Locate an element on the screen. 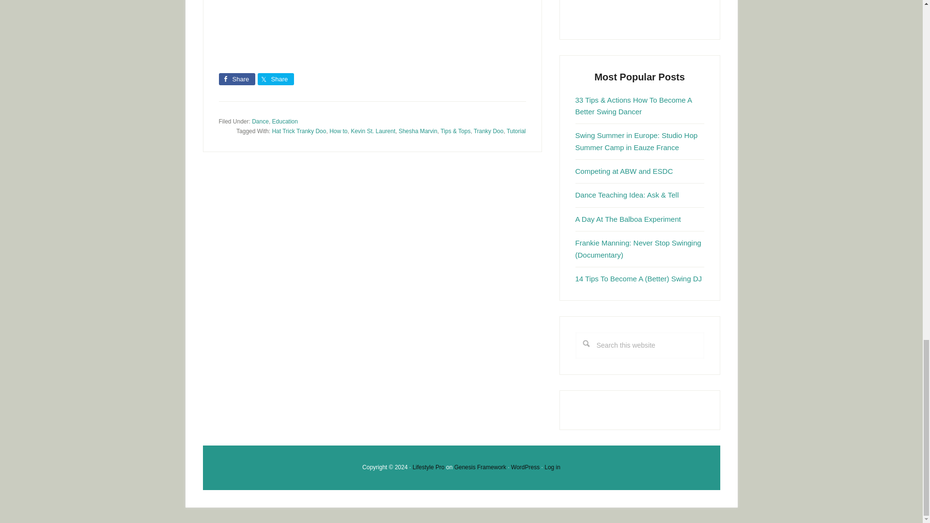 This screenshot has width=930, height=523. Competing at ABW and ESDC is located at coordinates (624, 170).